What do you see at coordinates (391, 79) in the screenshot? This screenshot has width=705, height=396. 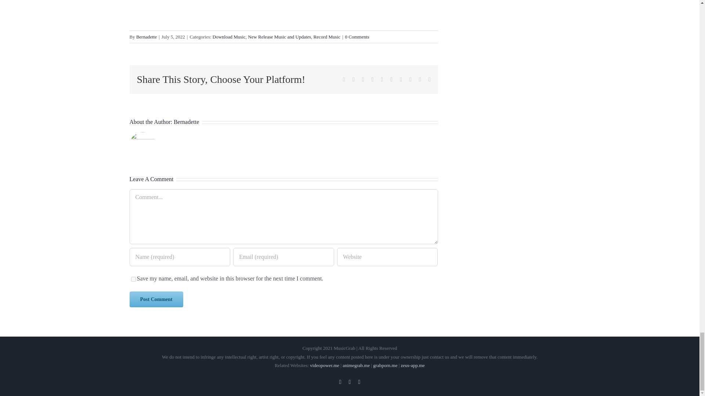 I see `Tumblr` at bounding box center [391, 79].